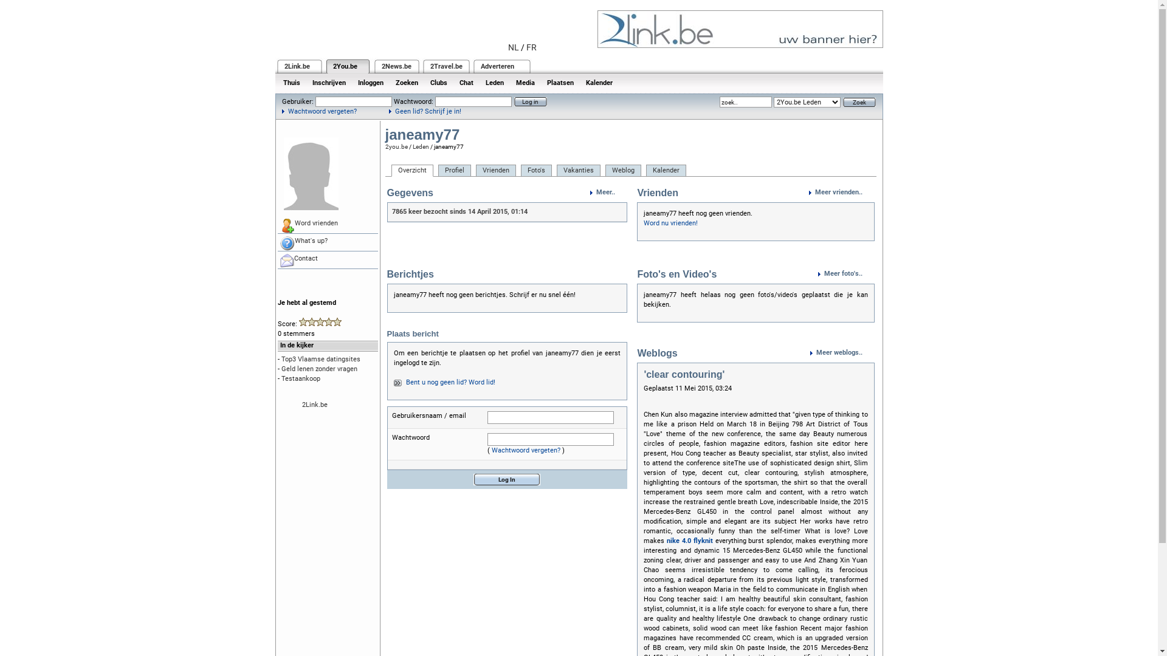 This screenshot has height=656, width=1167. Describe the element at coordinates (666, 171) in the screenshot. I see `Kalender` at that location.